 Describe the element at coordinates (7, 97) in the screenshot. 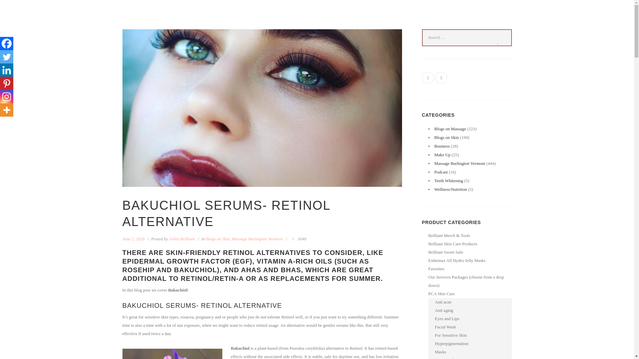

I see `Instagram` at that location.